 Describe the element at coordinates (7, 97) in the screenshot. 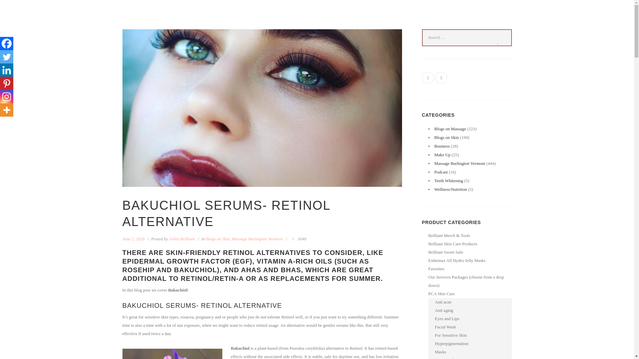

I see `Instagram` at that location.